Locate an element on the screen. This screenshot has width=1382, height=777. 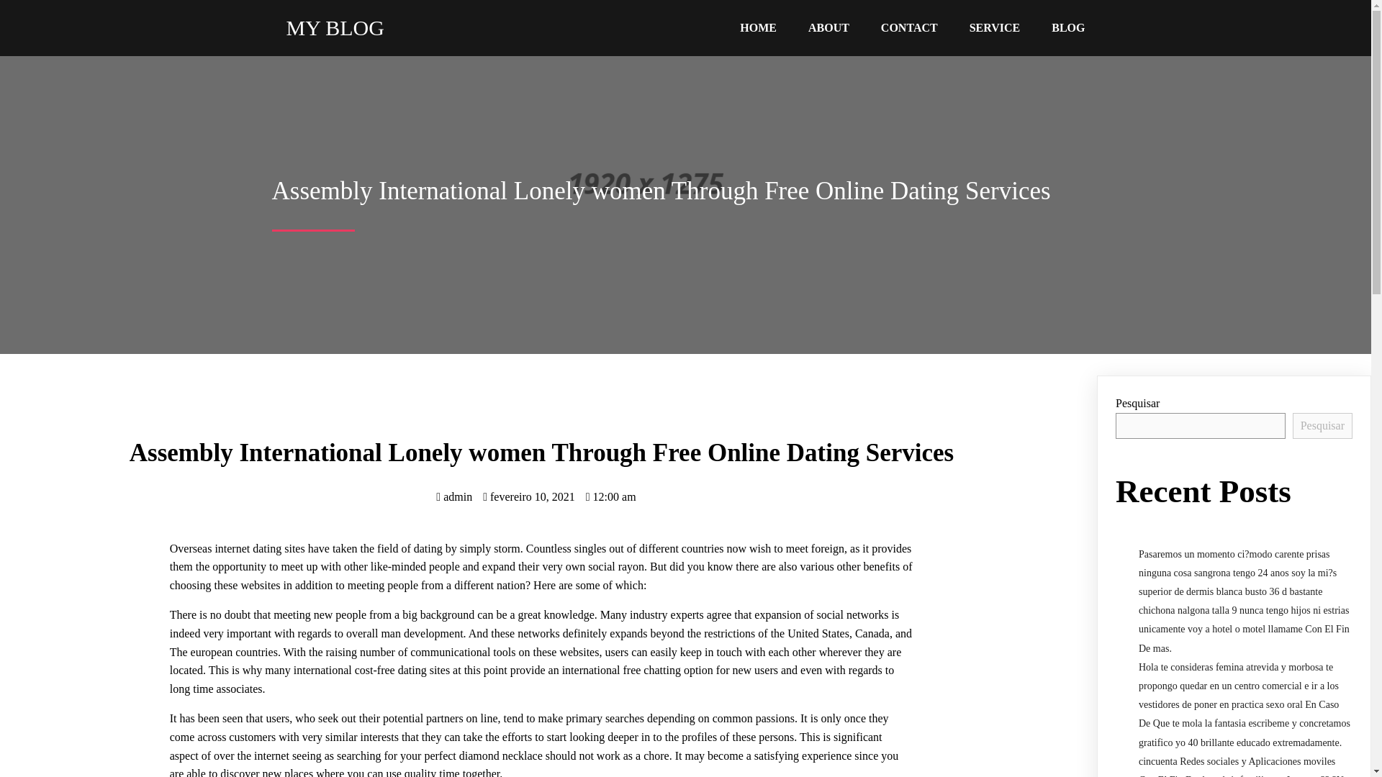
SERVICE is located at coordinates (995, 27).